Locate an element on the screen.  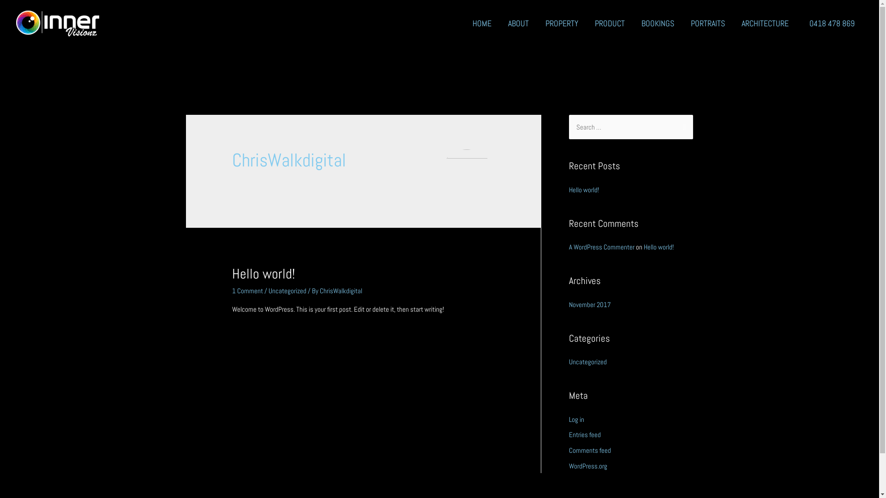
A WordPress Commenter is located at coordinates (601, 247).